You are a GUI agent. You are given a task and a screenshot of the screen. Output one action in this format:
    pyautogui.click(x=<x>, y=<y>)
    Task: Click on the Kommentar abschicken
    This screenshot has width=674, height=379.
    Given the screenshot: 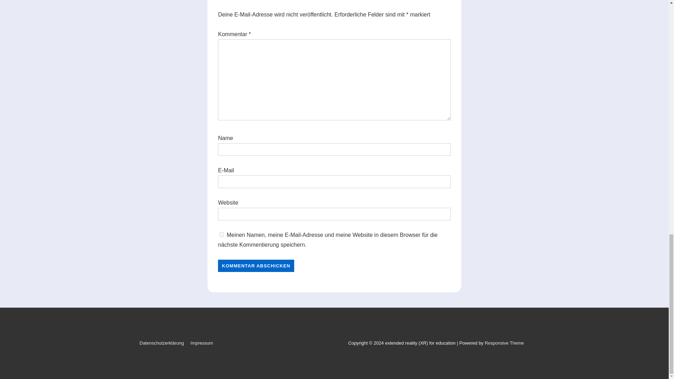 What is the action you would take?
    pyautogui.click(x=256, y=266)
    